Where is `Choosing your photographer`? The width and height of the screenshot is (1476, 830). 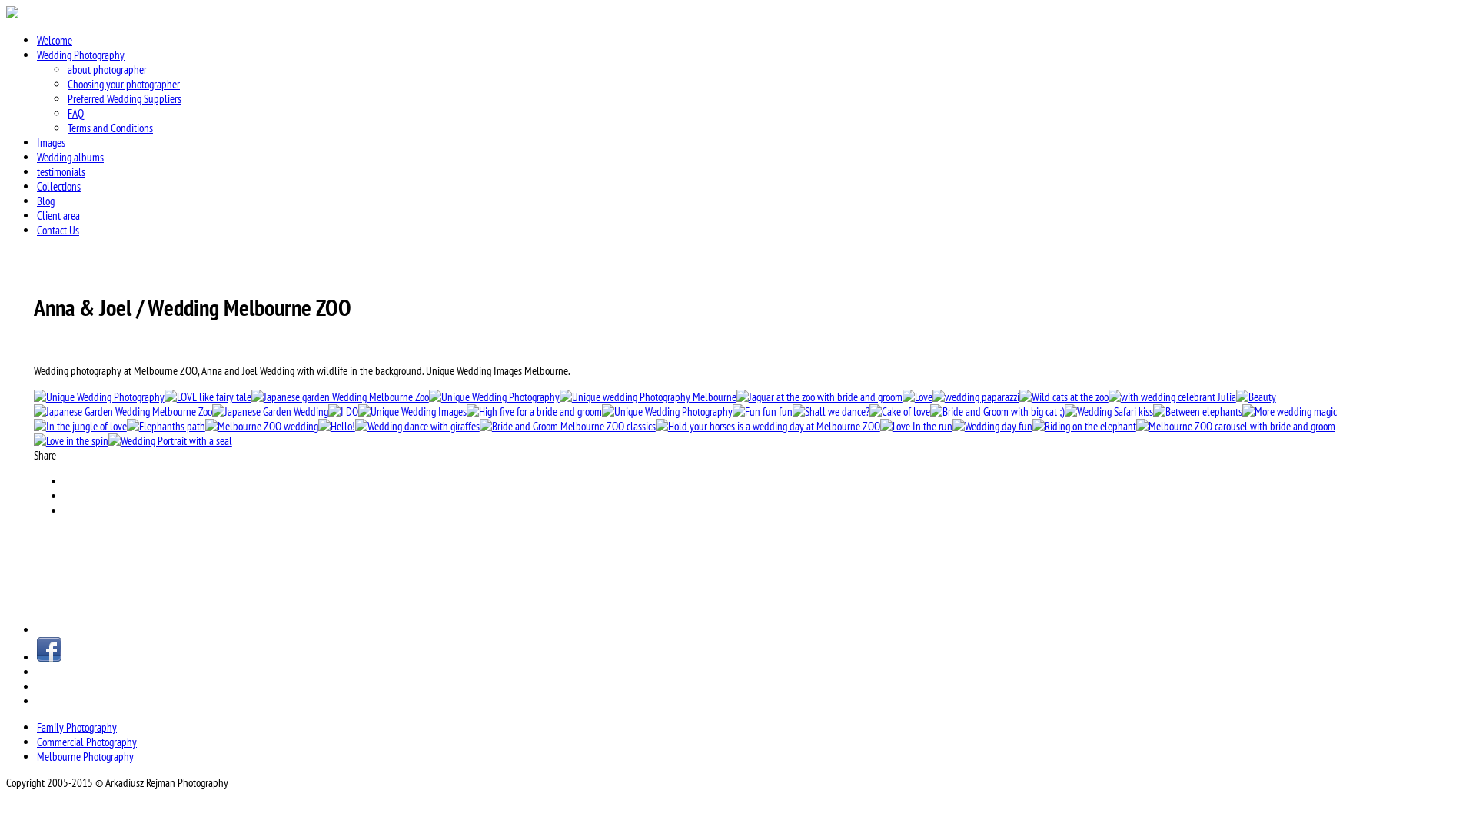
Choosing your photographer is located at coordinates (124, 85).